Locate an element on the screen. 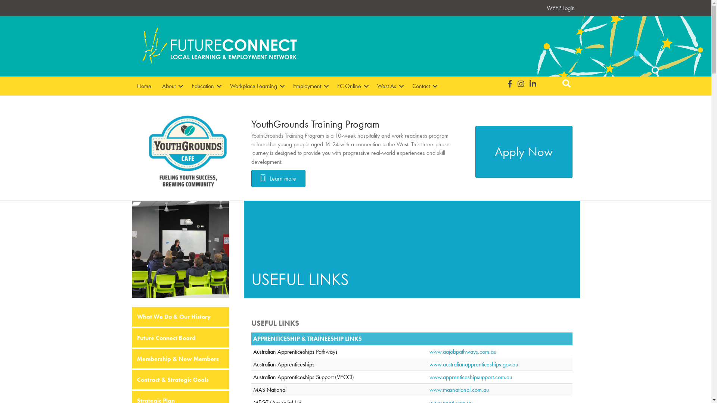 This screenshot has height=403, width=717. FC Online is located at coordinates (351, 86).